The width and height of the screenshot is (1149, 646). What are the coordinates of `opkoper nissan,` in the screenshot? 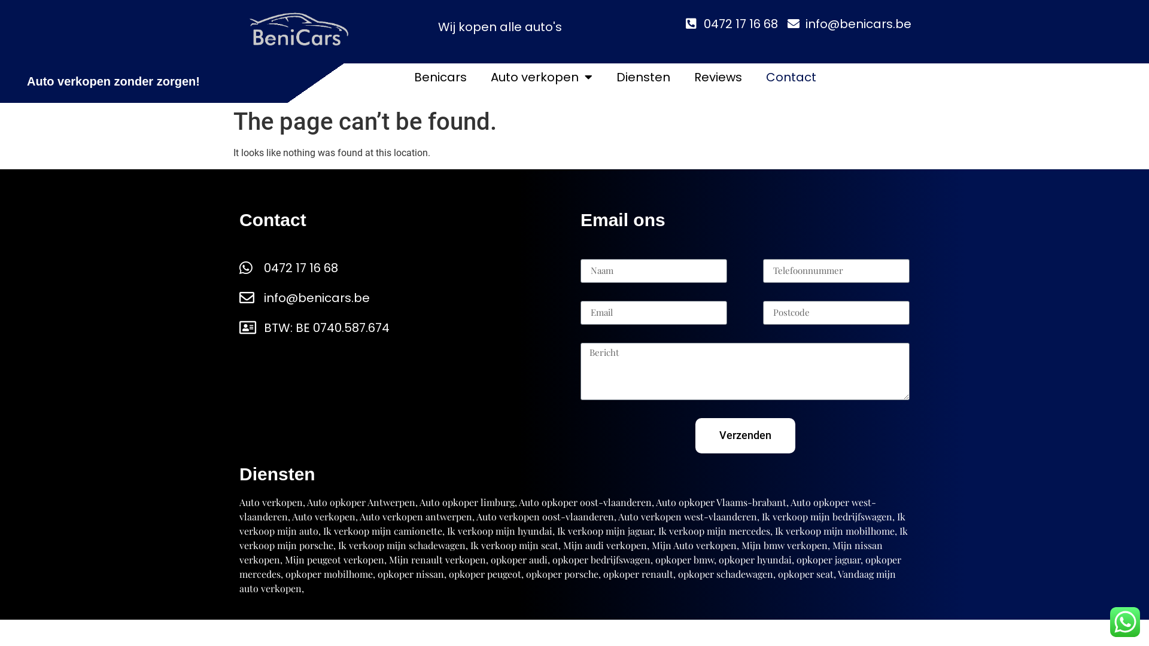 It's located at (412, 574).